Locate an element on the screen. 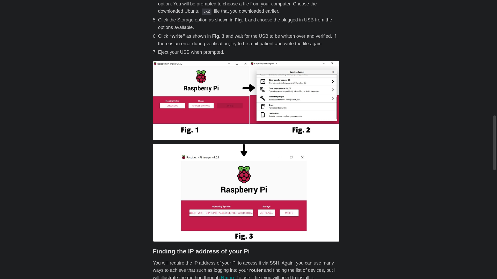  Nmap is located at coordinates (228, 277).